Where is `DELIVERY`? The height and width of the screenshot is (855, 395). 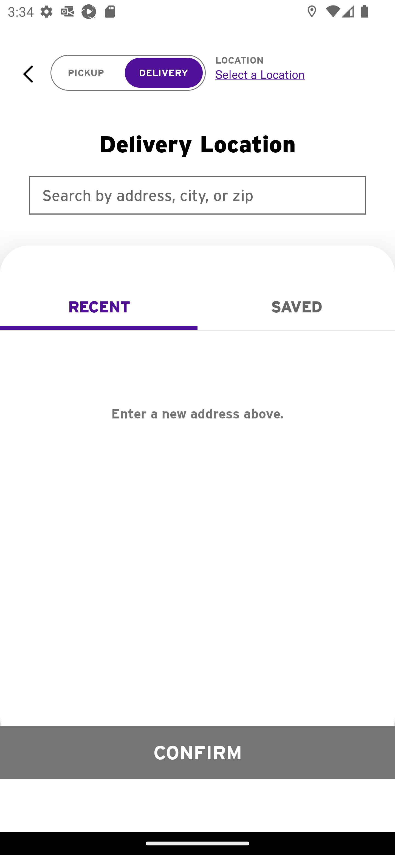
DELIVERY is located at coordinates (163, 73).